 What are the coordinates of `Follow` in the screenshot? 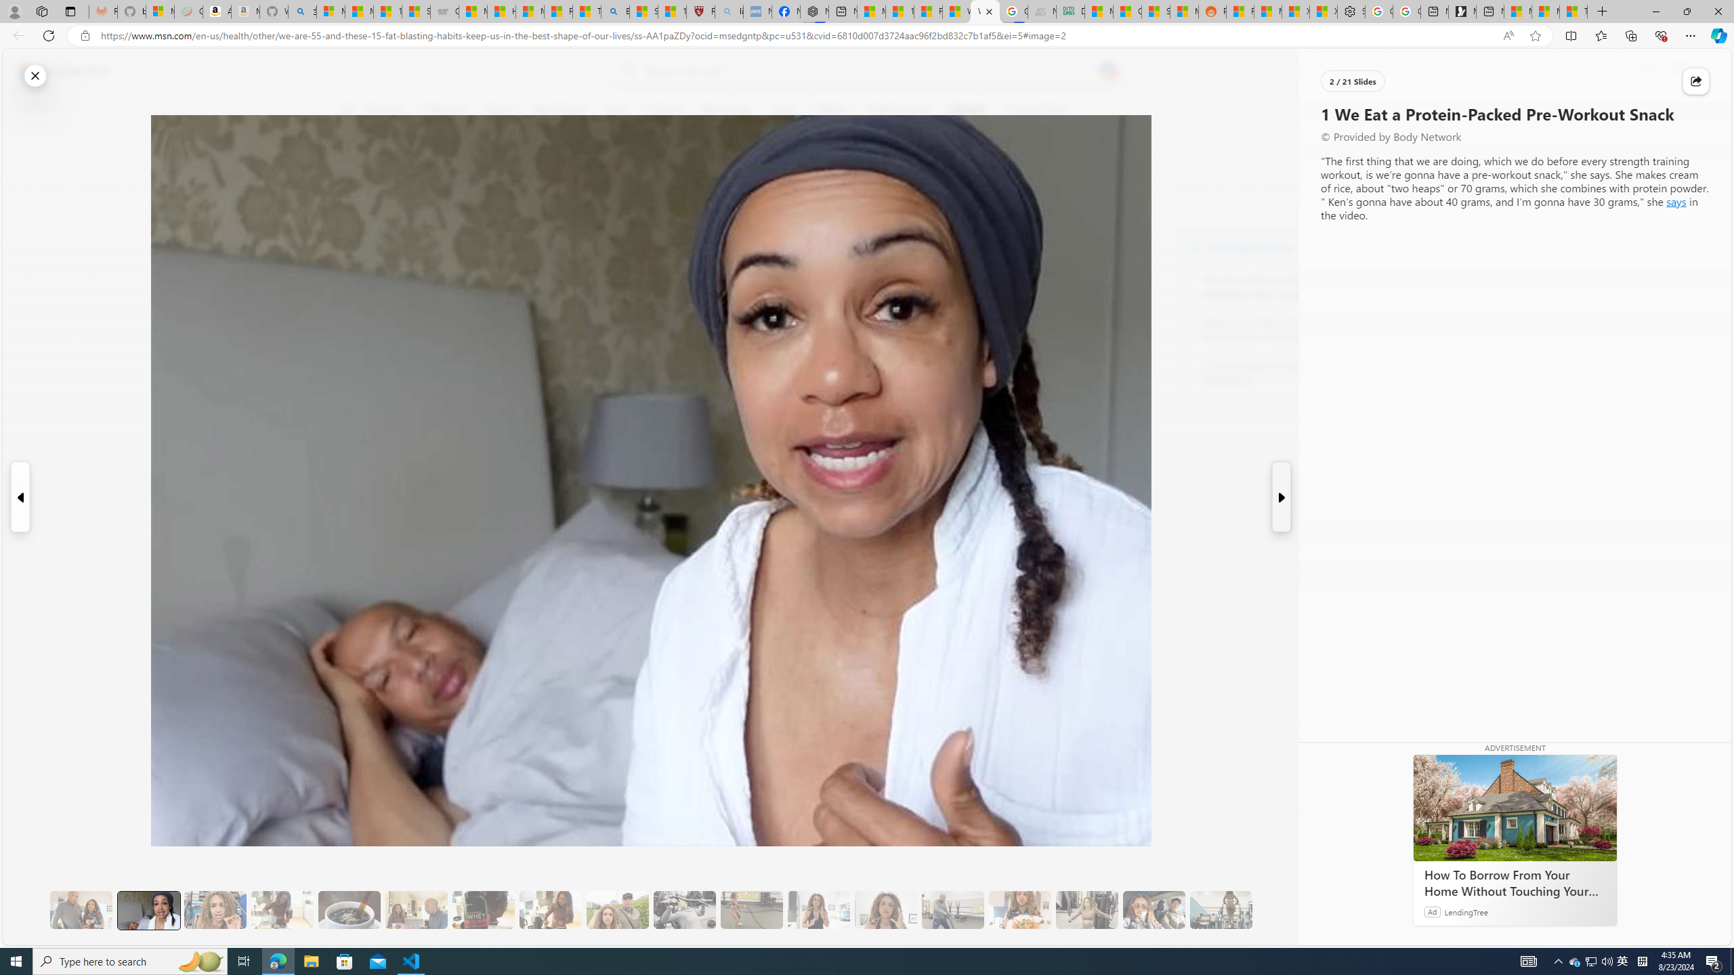 It's located at (616, 175).